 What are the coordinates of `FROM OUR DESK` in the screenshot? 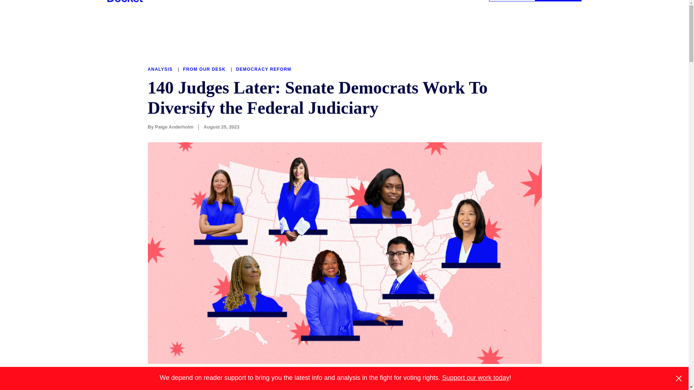 It's located at (205, 69).